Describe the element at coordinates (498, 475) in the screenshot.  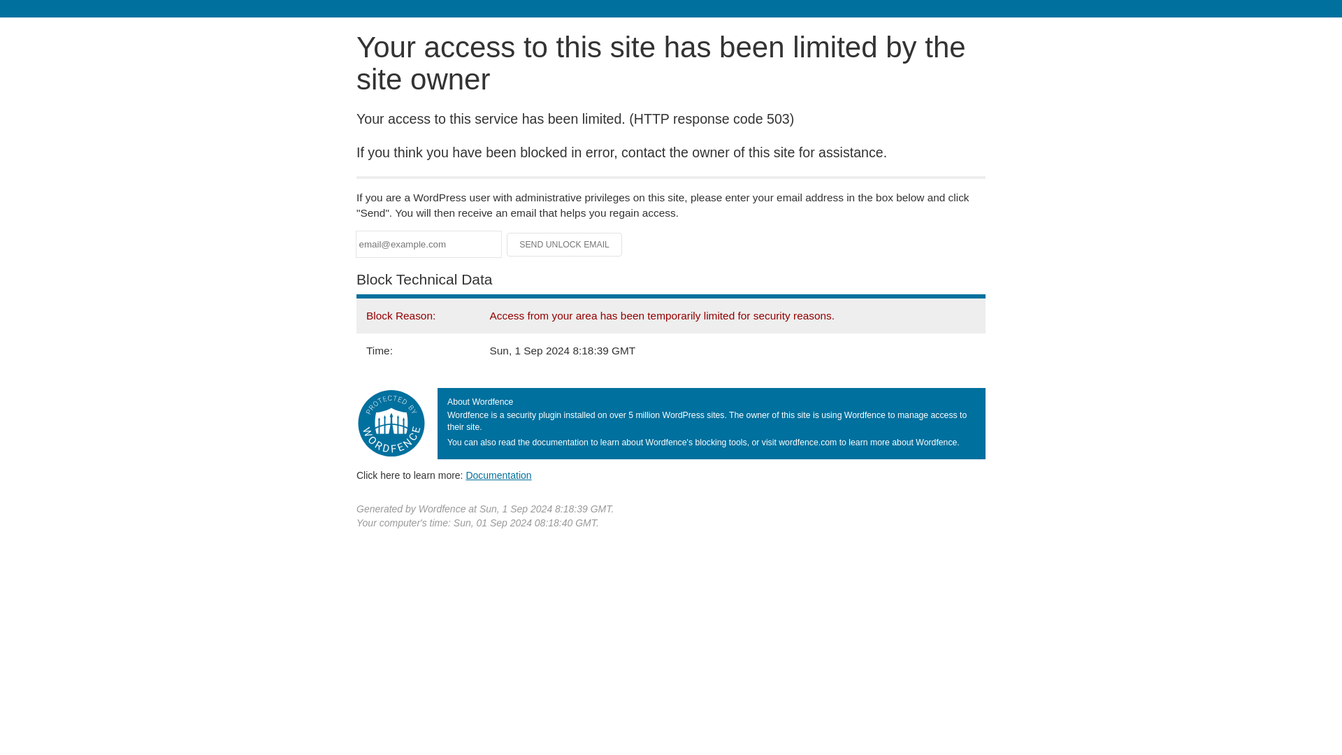
I see `Documentation` at that location.